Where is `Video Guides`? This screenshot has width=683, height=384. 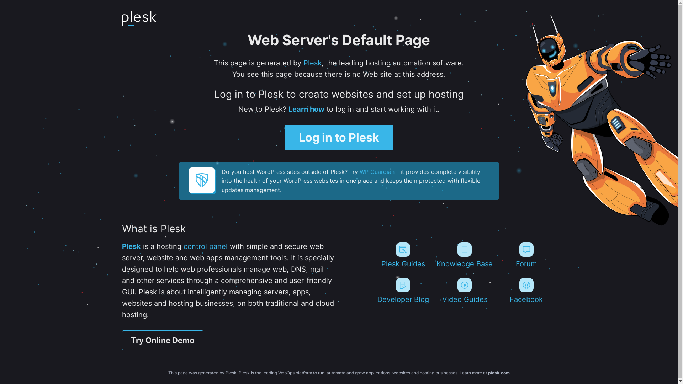
Video Guides is located at coordinates (465, 291).